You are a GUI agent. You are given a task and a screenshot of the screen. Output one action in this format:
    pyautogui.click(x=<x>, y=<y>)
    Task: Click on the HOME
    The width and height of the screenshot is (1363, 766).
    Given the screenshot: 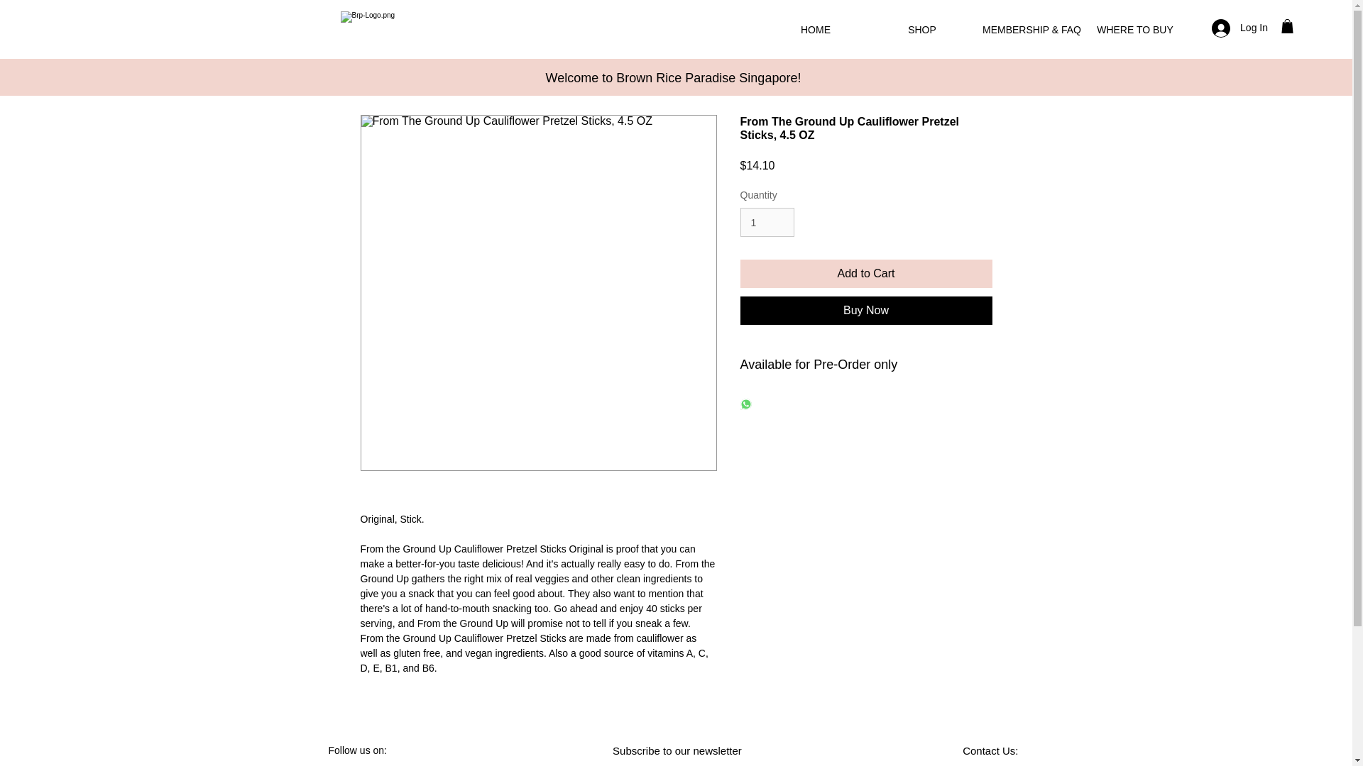 What is the action you would take?
    pyautogui.click(x=815, y=30)
    